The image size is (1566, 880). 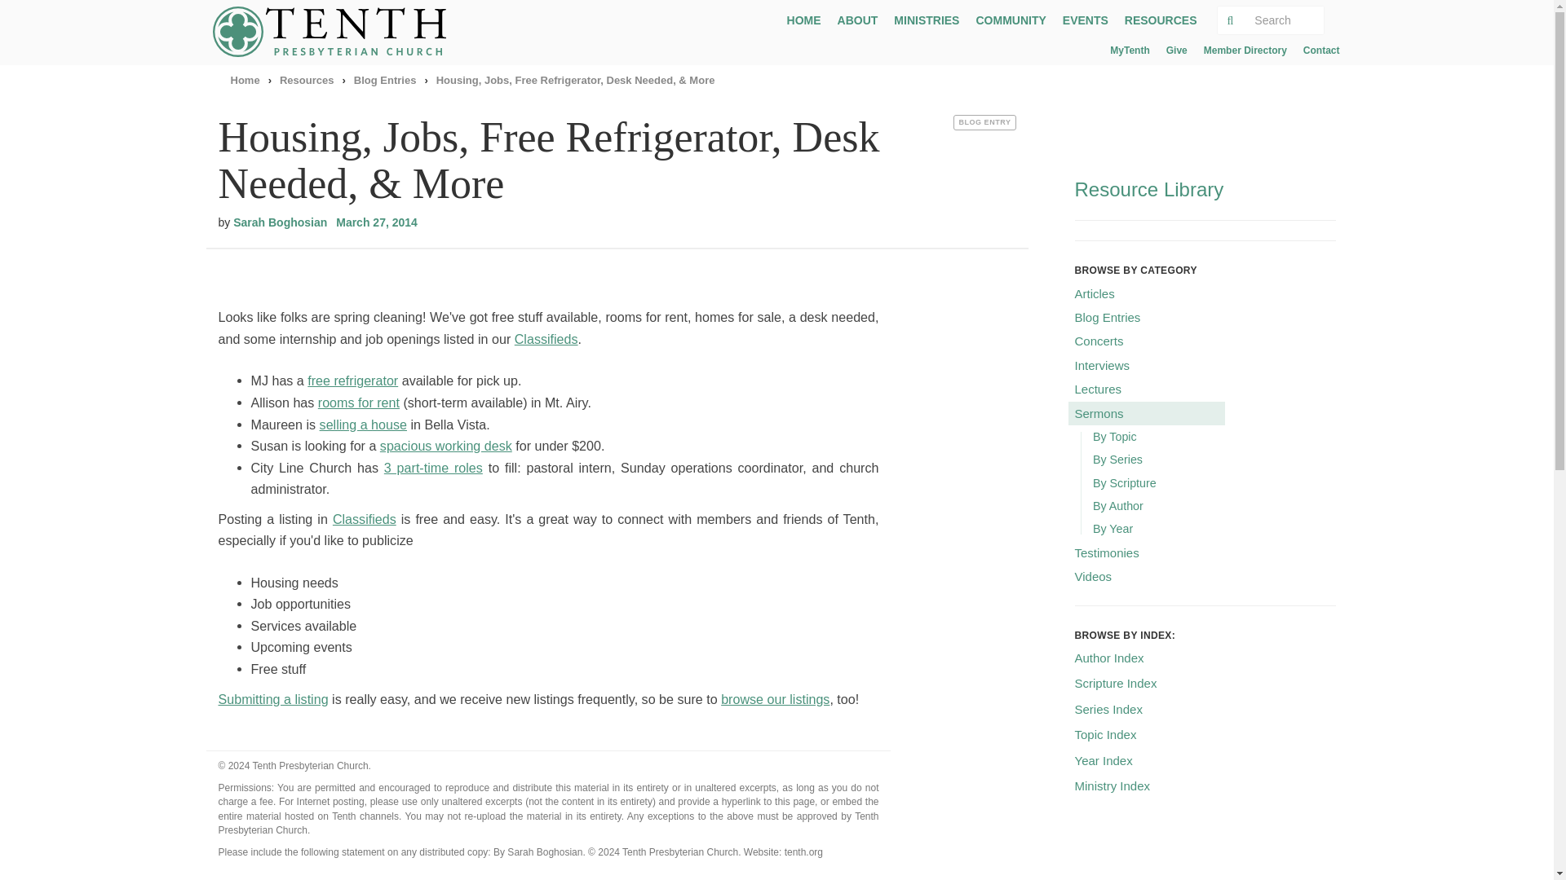 What do you see at coordinates (858, 20) in the screenshot?
I see `ABOUT` at bounding box center [858, 20].